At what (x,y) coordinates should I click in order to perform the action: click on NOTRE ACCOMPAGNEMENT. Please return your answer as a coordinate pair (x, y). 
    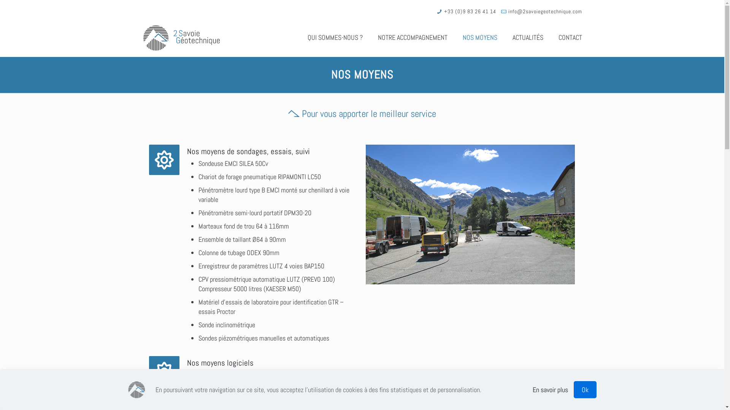
    Looking at the image, I should click on (413, 38).